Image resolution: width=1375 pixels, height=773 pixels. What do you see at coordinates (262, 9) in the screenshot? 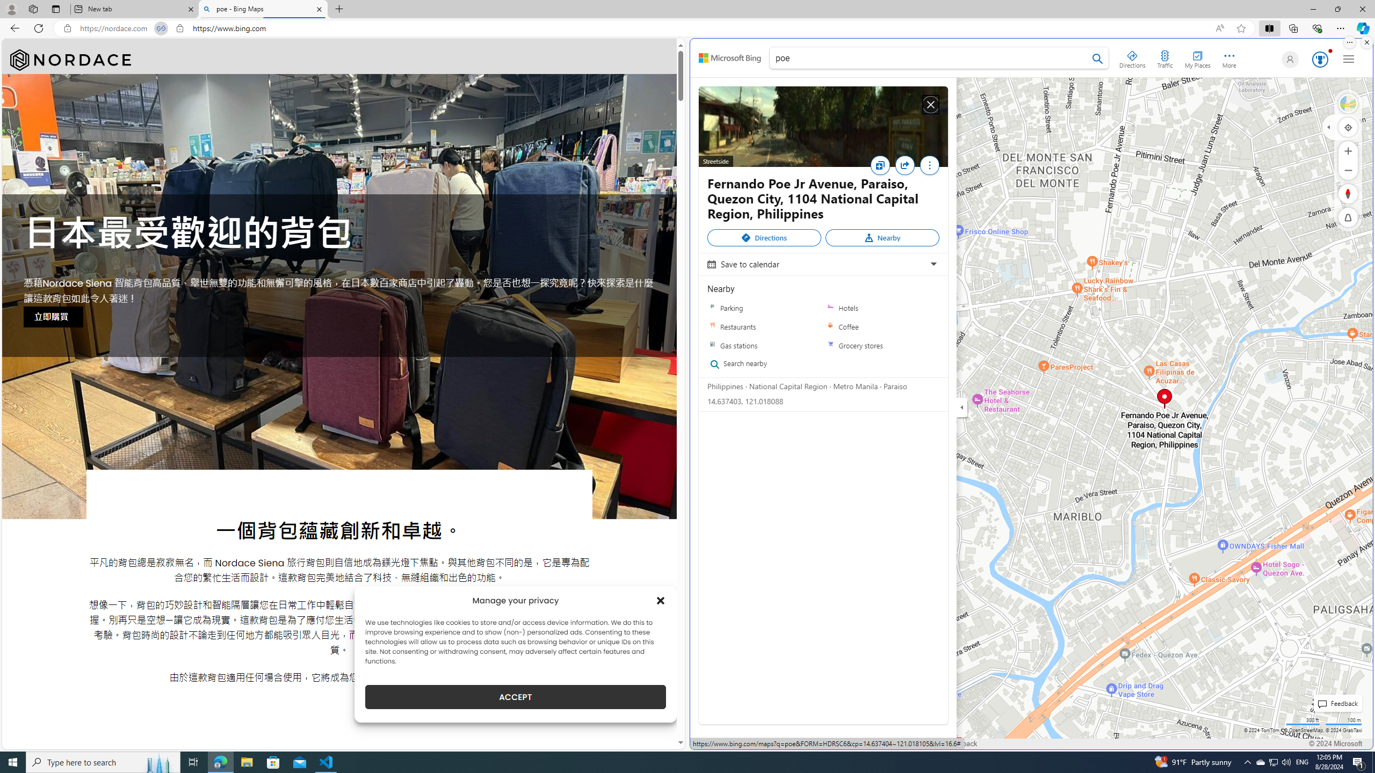
I see `poe - Bing Maps` at bounding box center [262, 9].